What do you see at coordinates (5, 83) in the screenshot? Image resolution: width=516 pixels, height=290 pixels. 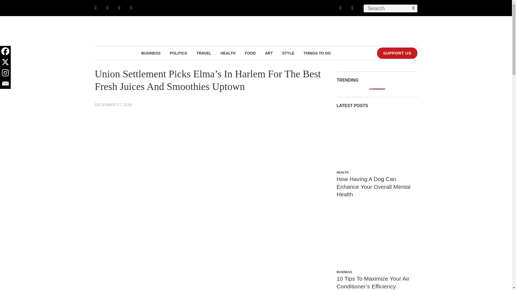 I see `Email` at bounding box center [5, 83].